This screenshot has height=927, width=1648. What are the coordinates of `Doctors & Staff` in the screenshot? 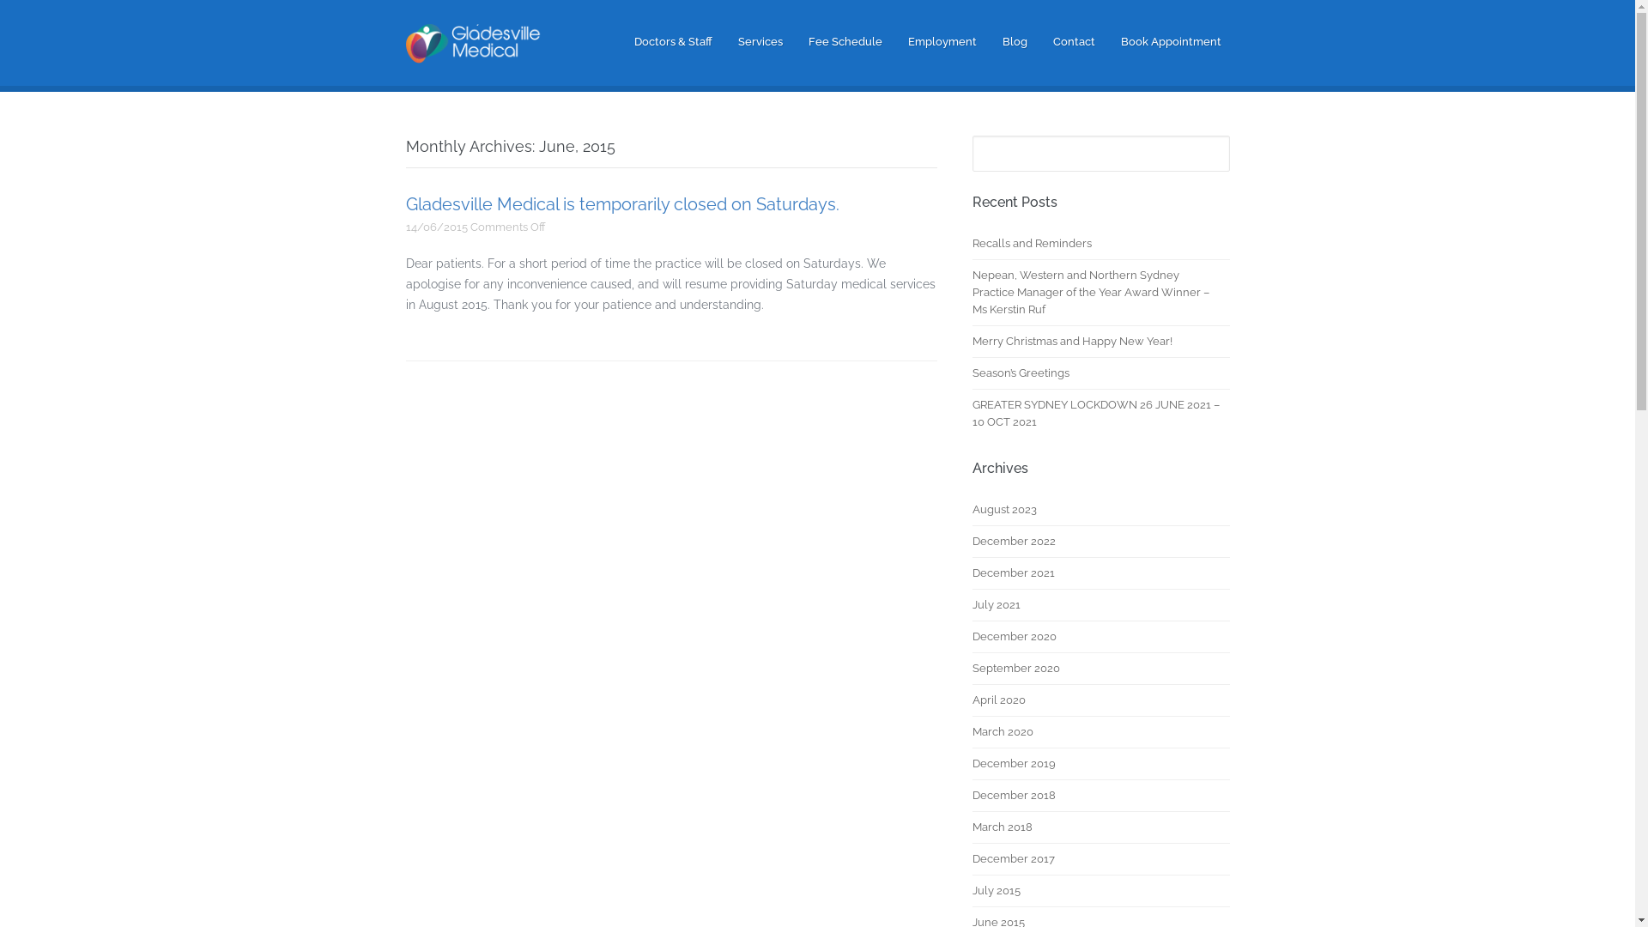 It's located at (673, 42).